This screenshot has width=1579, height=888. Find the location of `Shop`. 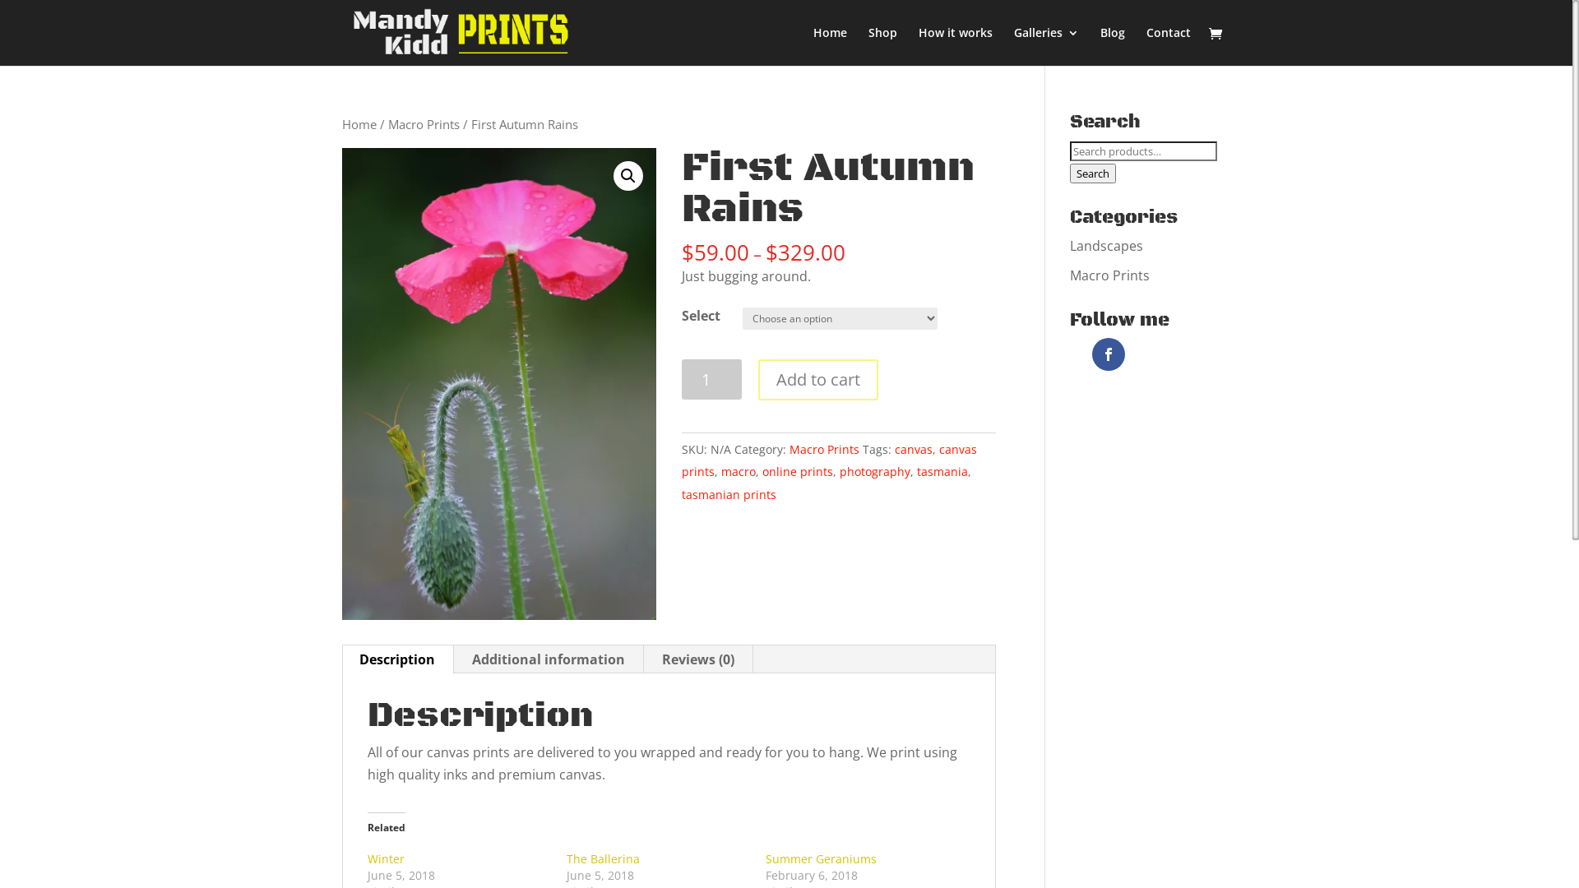

Shop is located at coordinates (883, 46).